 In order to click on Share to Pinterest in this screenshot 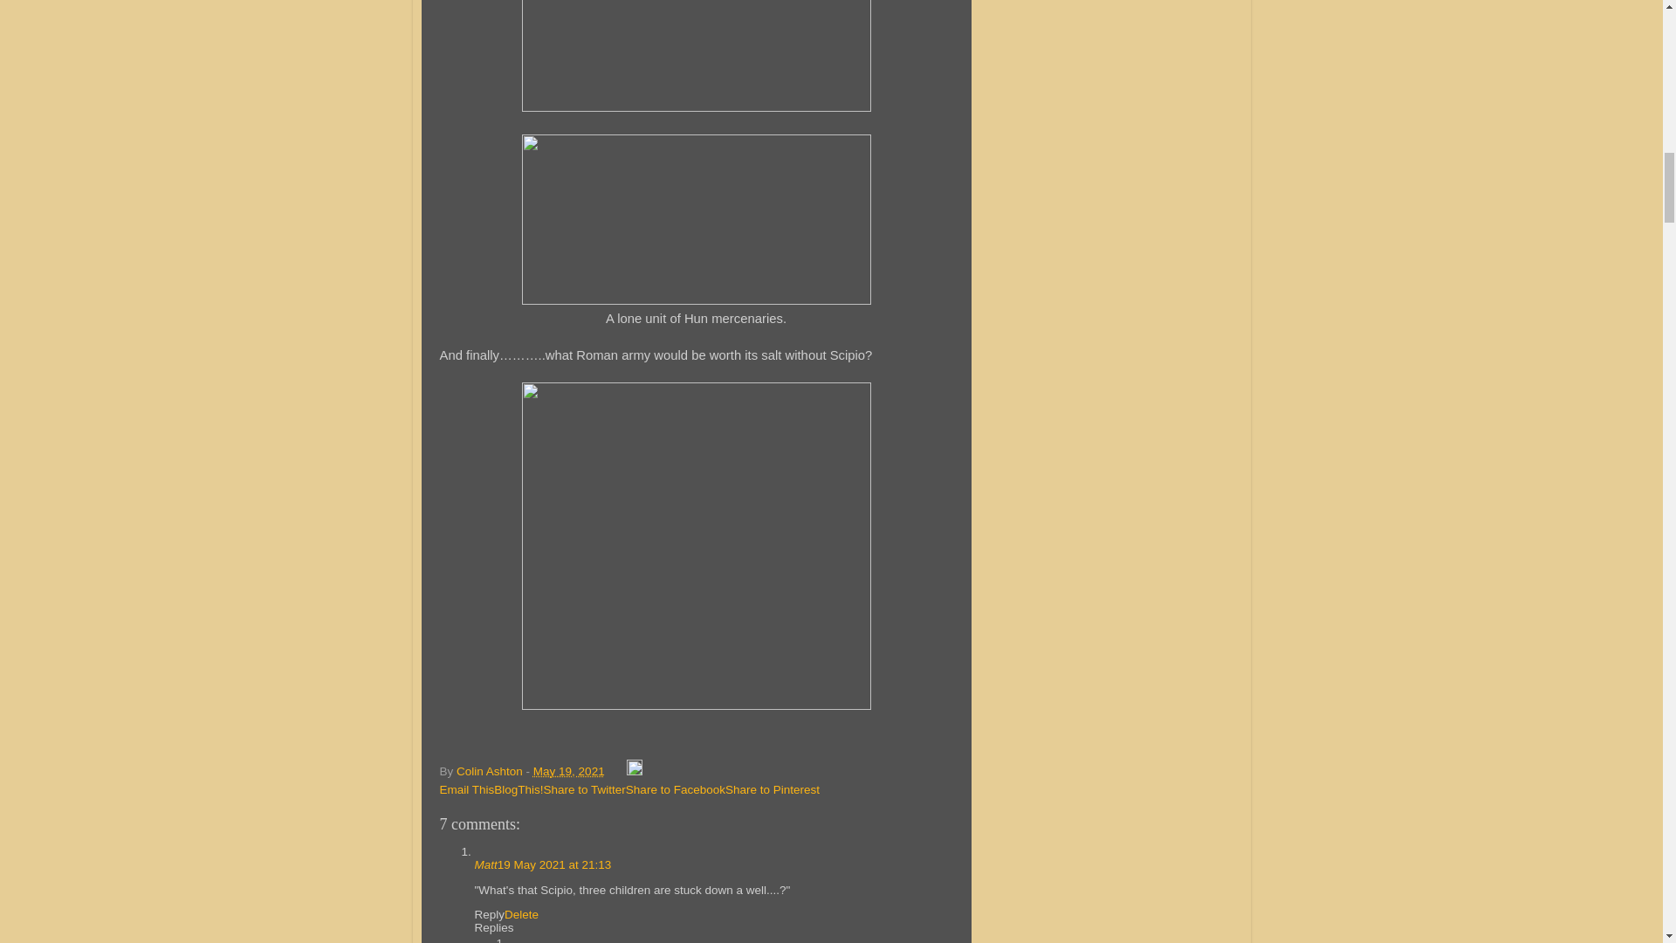, I will do `click(772, 789)`.